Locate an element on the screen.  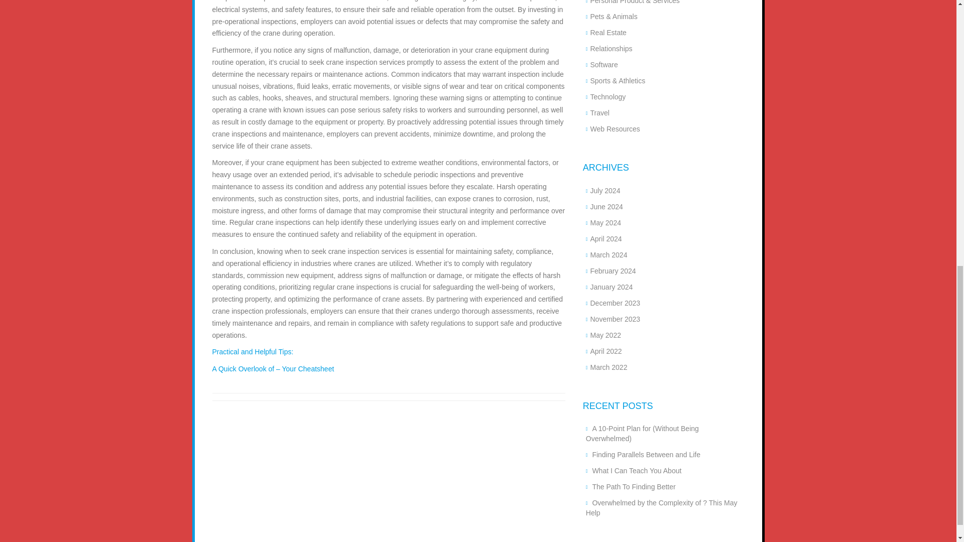
June 2024 is located at coordinates (607, 207).